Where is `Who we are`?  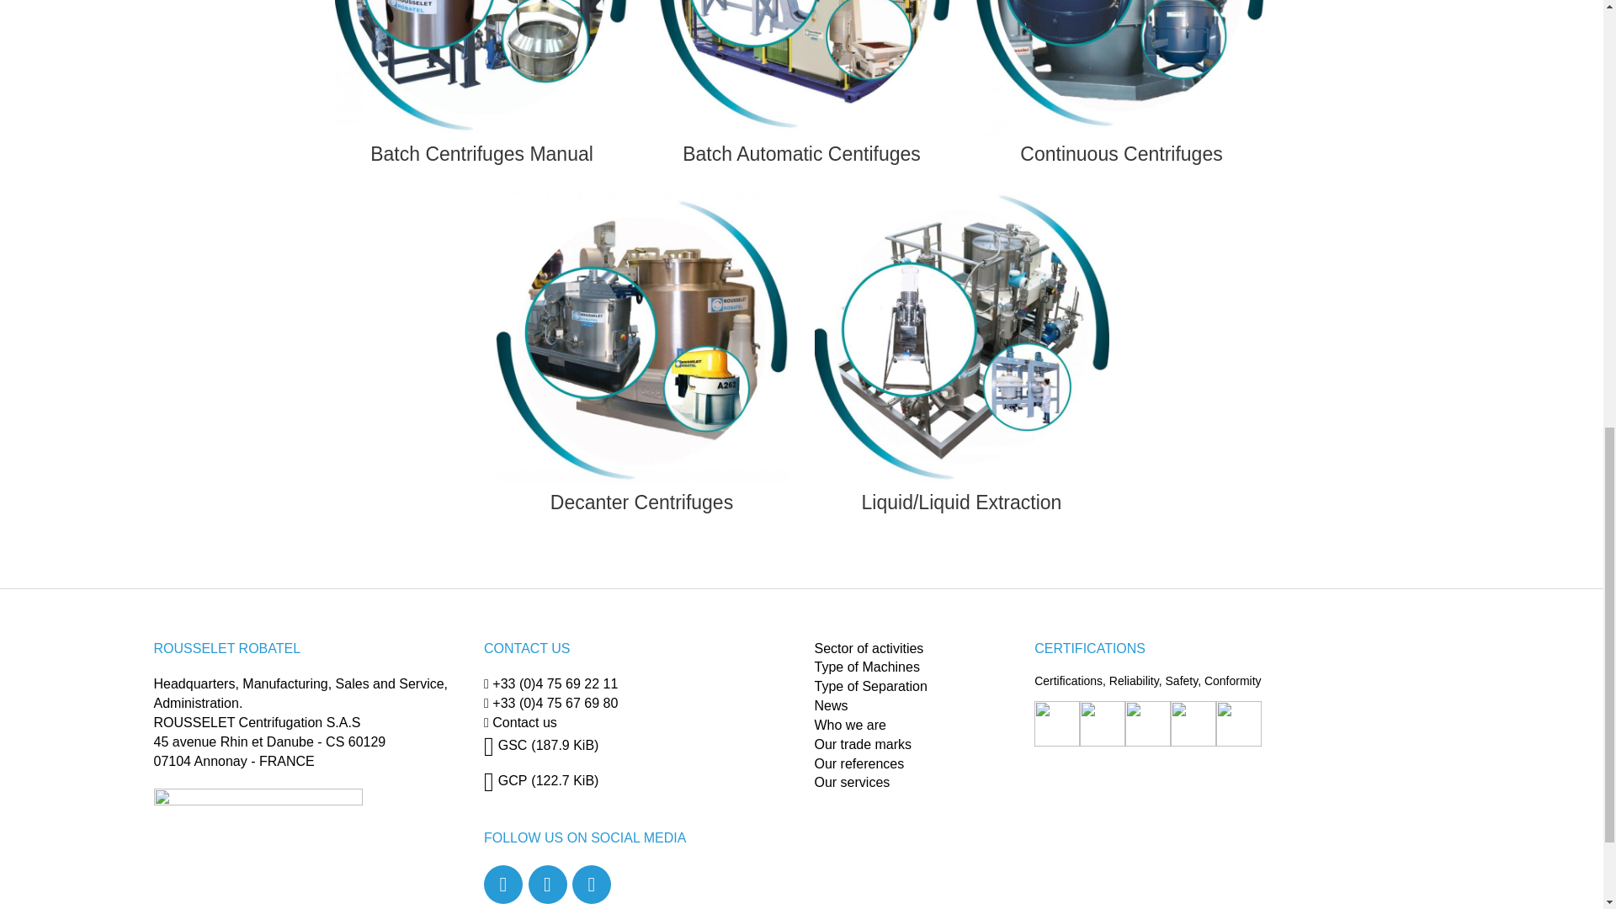 Who we are is located at coordinates (850, 726).